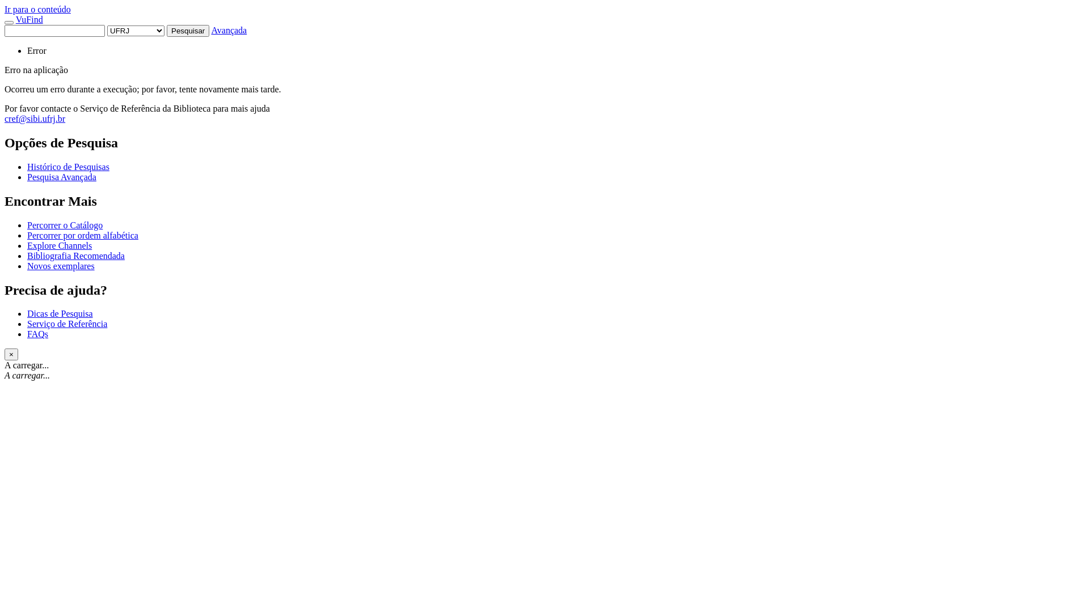 The height and width of the screenshot is (612, 1089). Describe the element at coordinates (188, 31) in the screenshot. I see `Pesquisar` at that location.